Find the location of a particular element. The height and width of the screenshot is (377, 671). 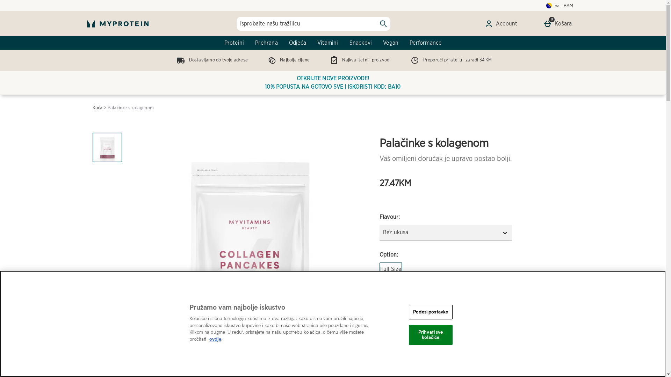

Podesi postavke is located at coordinates (431, 312).